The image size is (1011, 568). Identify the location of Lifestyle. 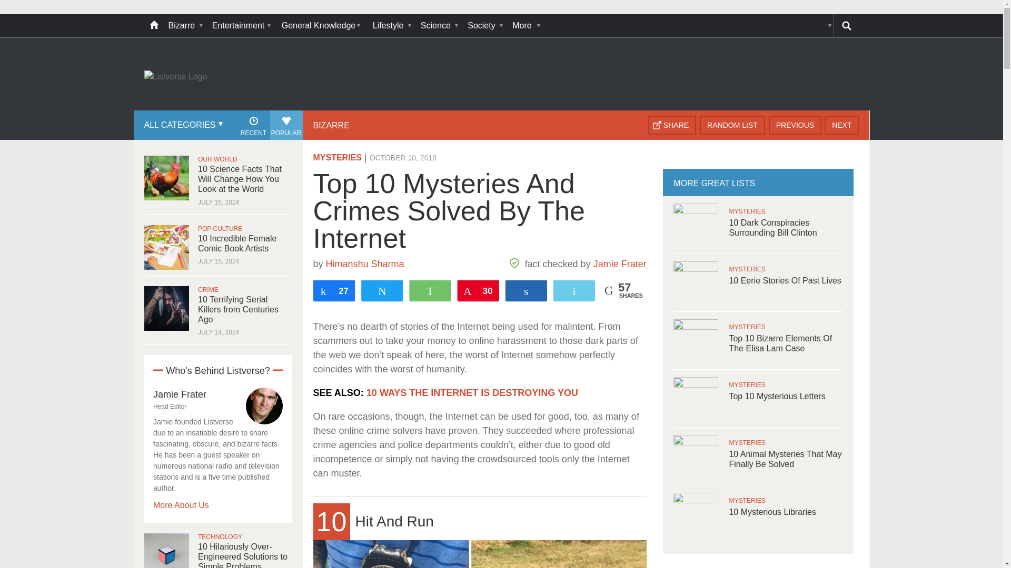
(392, 26).